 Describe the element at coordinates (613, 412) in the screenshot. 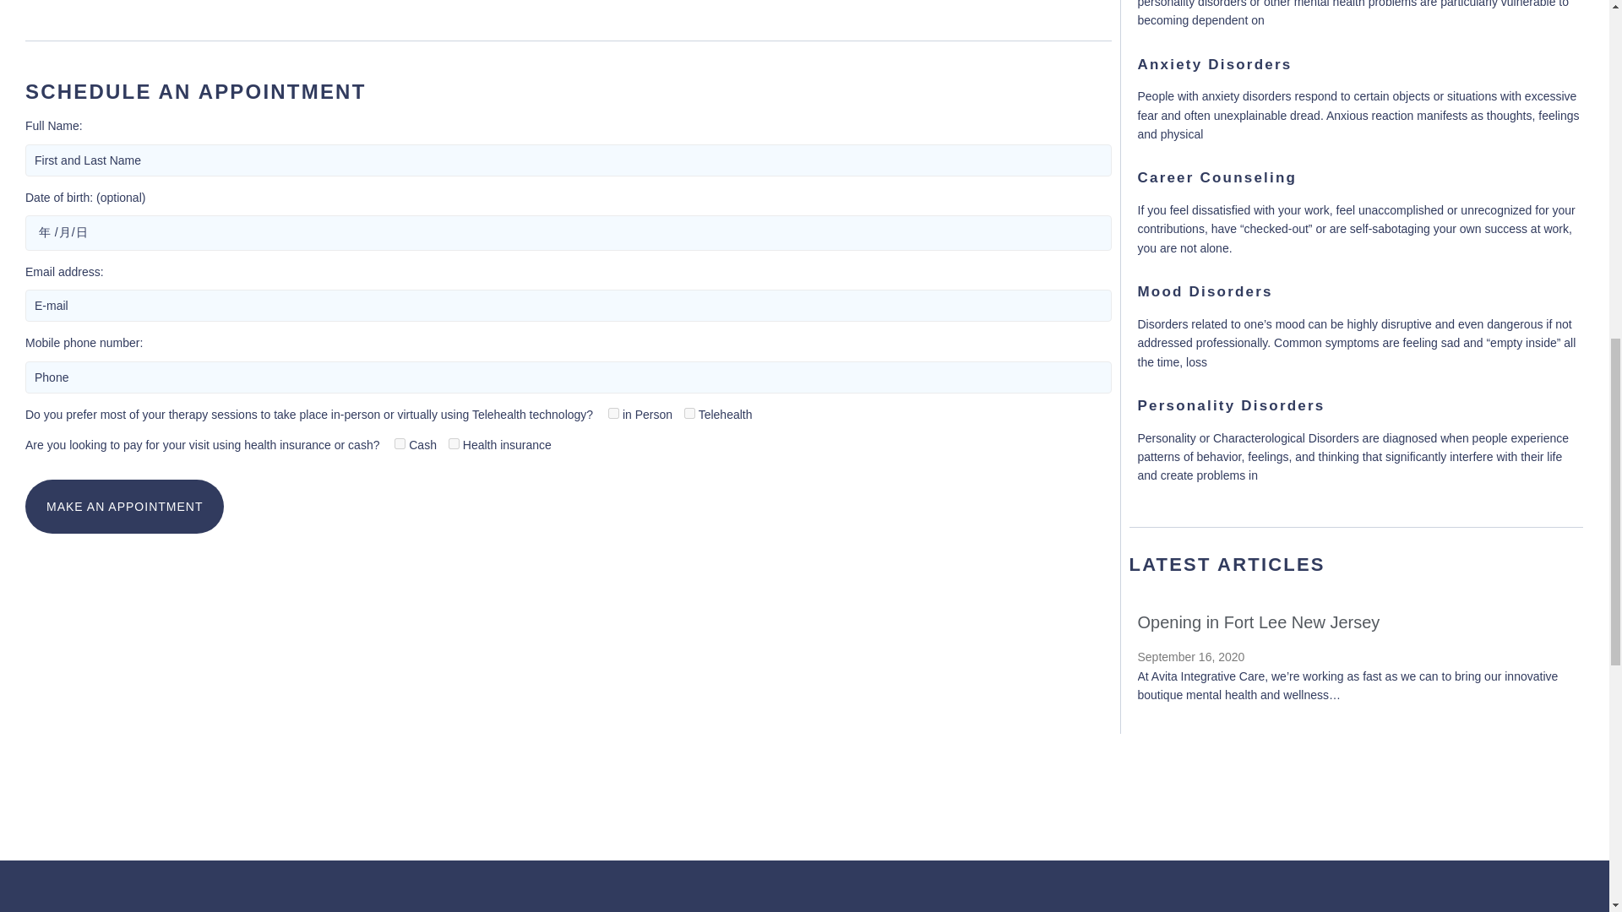

I see `in Person` at that location.